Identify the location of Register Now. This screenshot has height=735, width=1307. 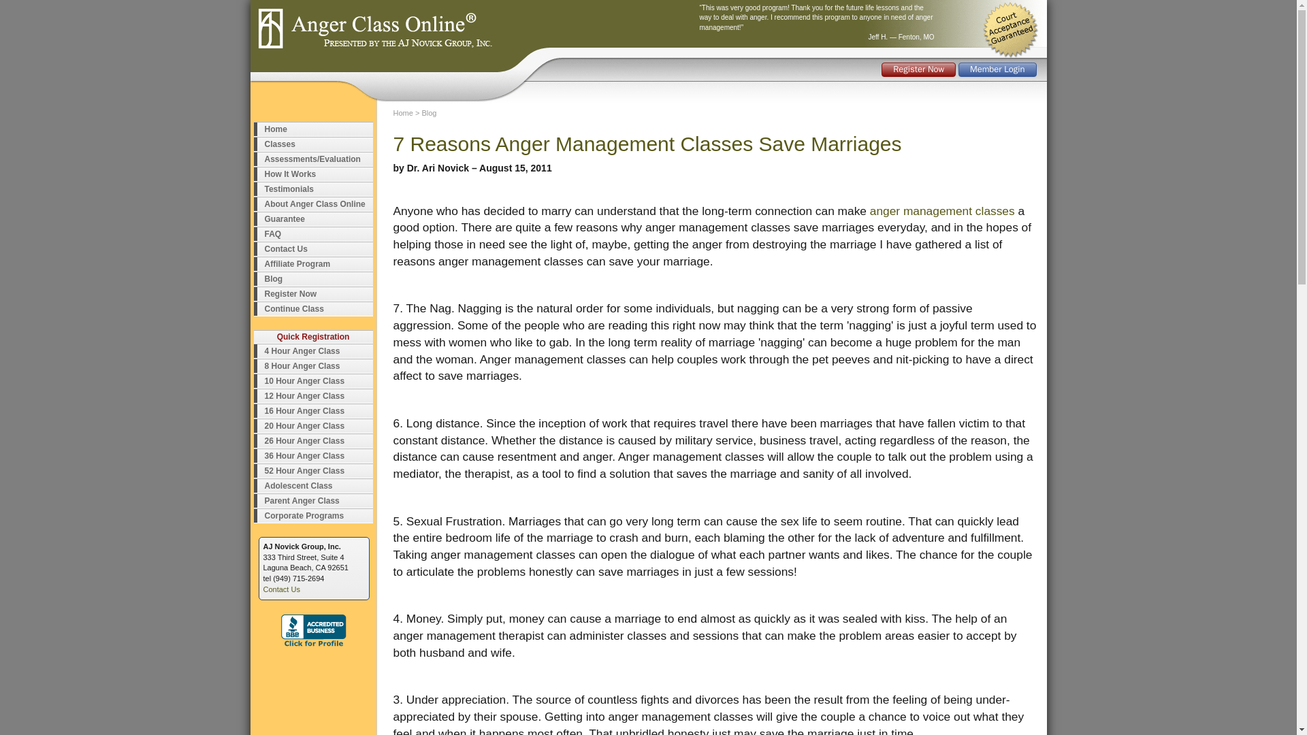
(918, 69).